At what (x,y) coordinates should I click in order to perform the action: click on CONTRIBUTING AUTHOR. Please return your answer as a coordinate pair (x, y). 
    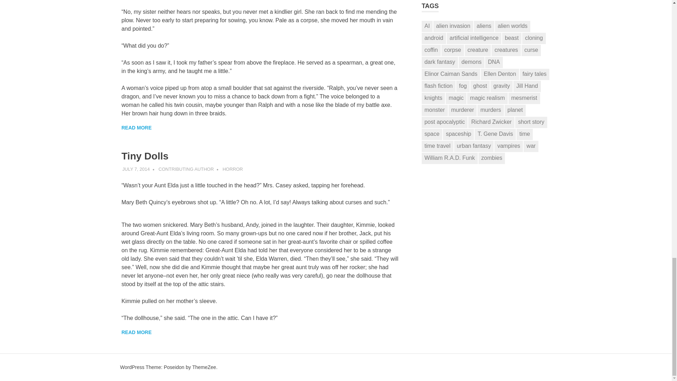
    Looking at the image, I should click on (186, 169).